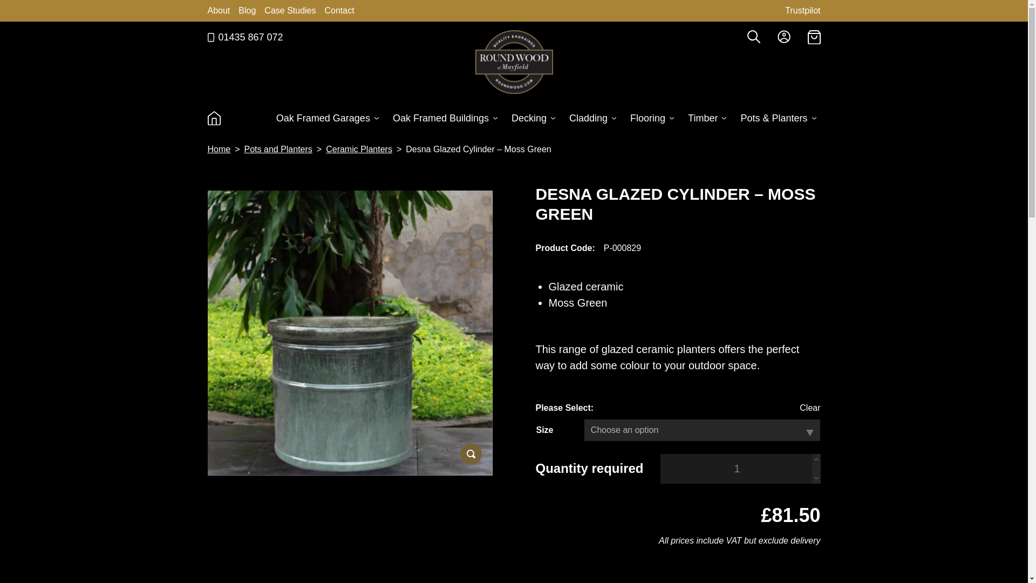 This screenshot has width=1036, height=583. Describe the element at coordinates (339, 10) in the screenshot. I see `Contact` at that location.